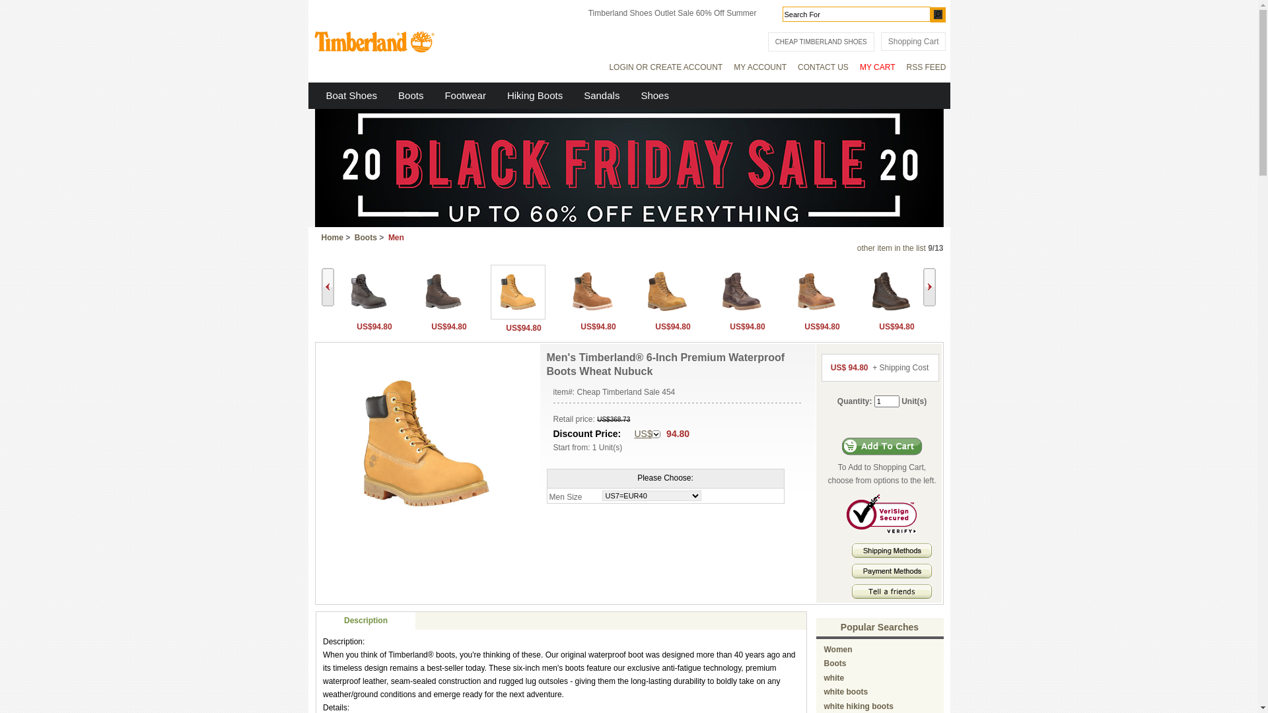 This screenshot has width=1268, height=713. Describe the element at coordinates (366, 237) in the screenshot. I see `Boots` at that location.